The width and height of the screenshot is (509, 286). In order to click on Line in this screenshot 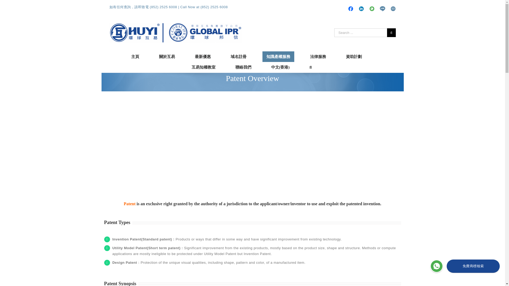, I will do `click(382, 8)`.